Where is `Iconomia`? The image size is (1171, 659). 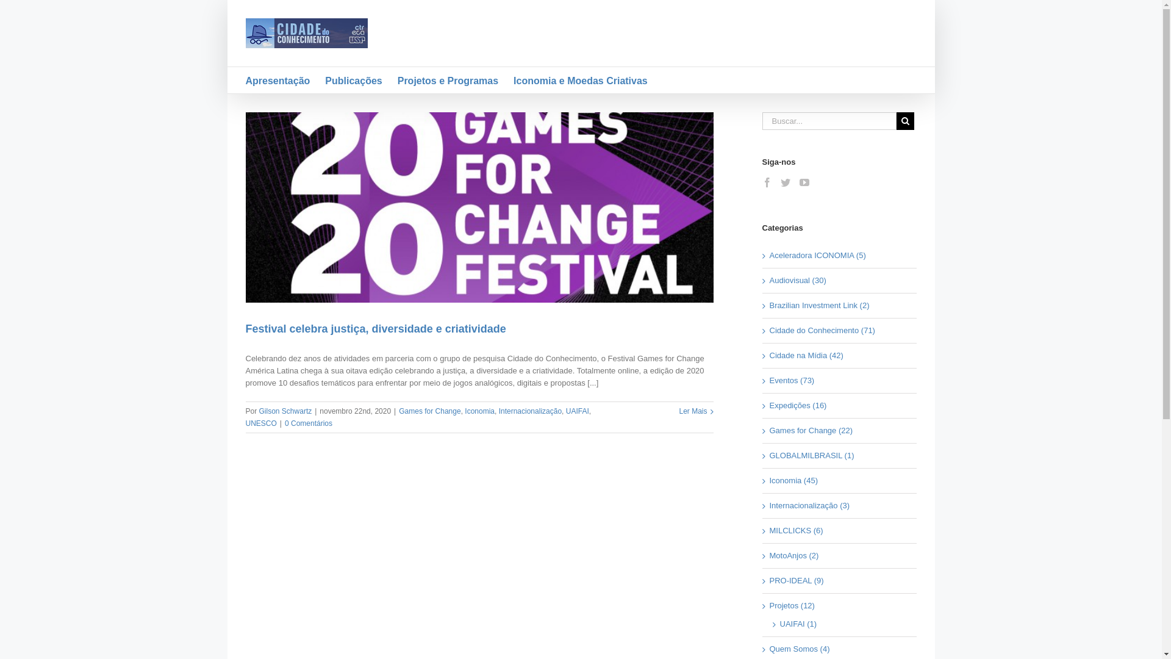
Iconomia is located at coordinates (479, 411).